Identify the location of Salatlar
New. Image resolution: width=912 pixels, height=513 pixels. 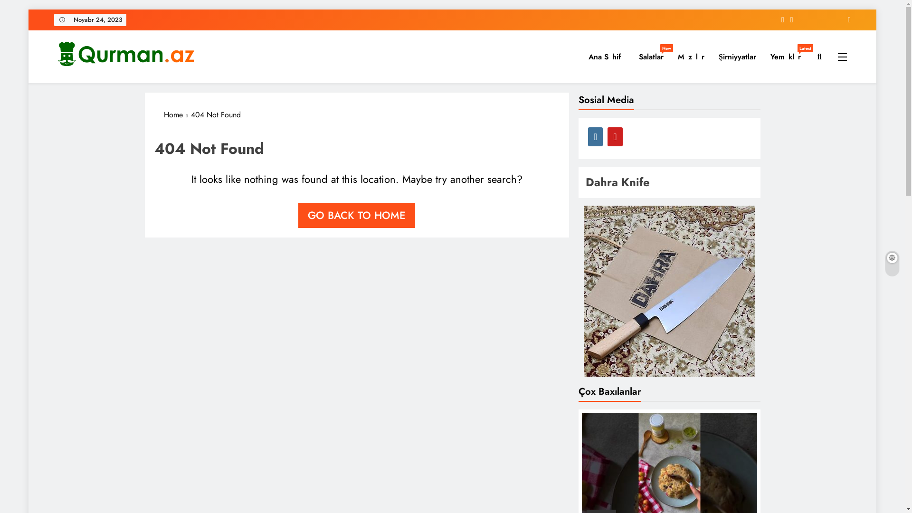
(651, 57).